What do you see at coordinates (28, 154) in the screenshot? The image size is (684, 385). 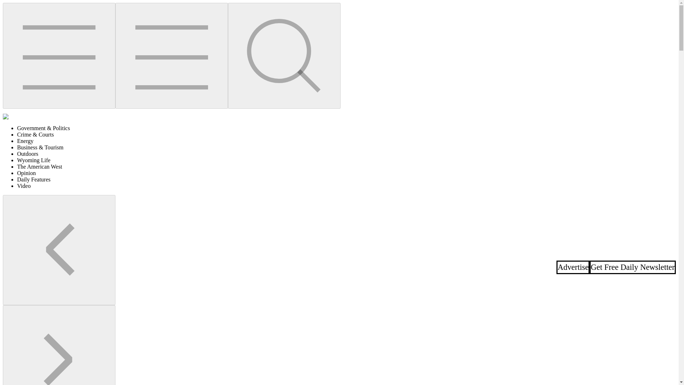 I see `Outdoors` at bounding box center [28, 154].